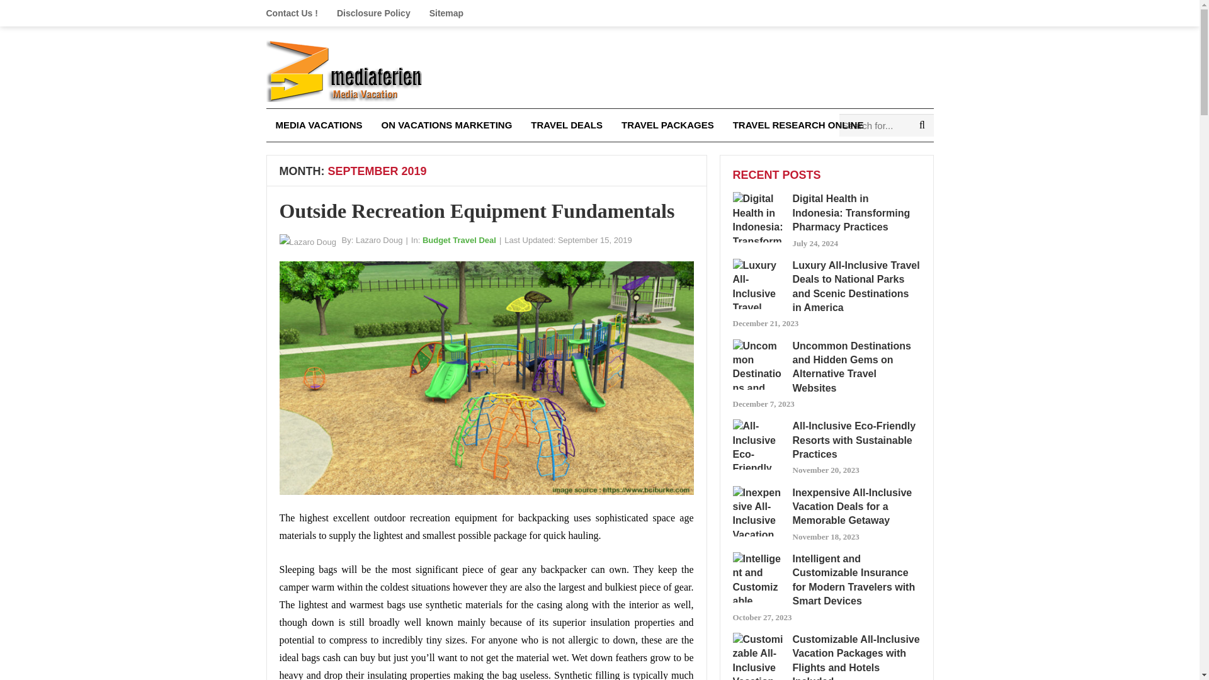 Image resolution: width=1209 pixels, height=680 pixels. Describe the element at coordinates (446, 13) in the screenshot. I see `Sitemap` at that location.